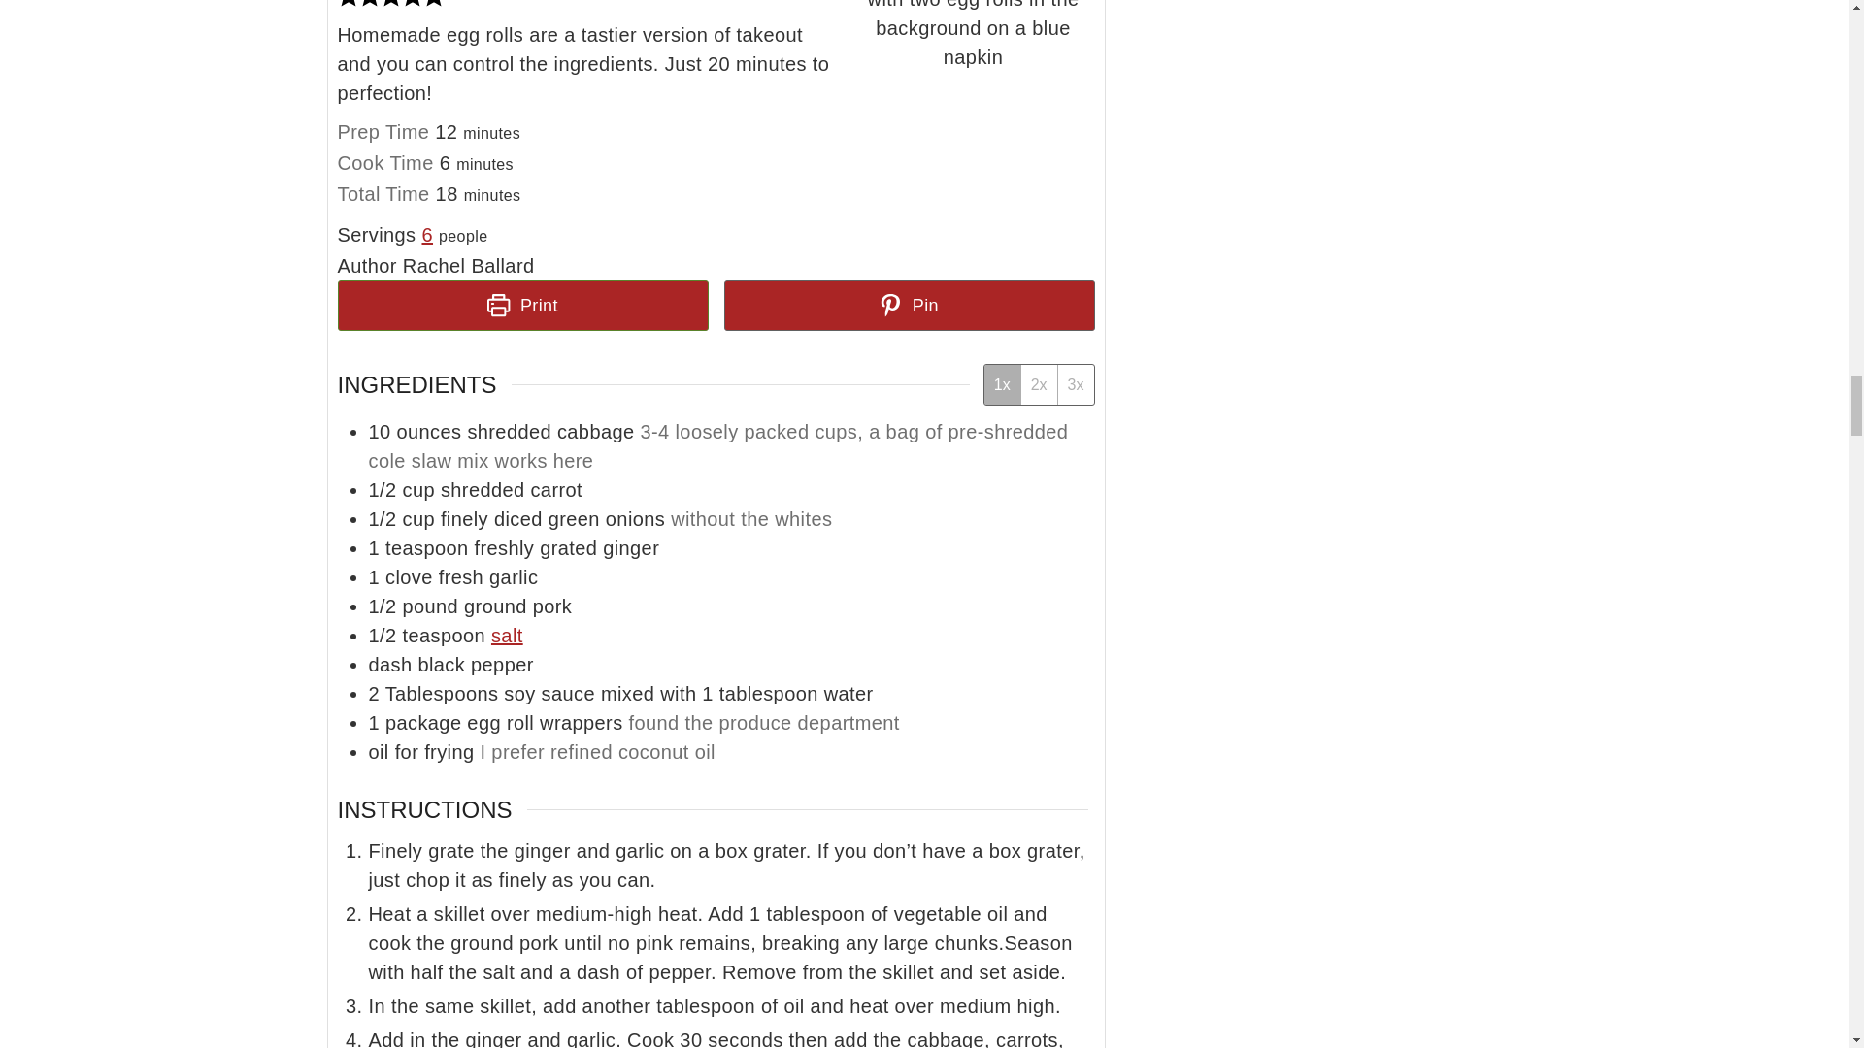 The image size is (1864, 1048). What do you see at coordinates (507, 635) in the screenshot?
I see `salt` at bounding box center [507, 635].